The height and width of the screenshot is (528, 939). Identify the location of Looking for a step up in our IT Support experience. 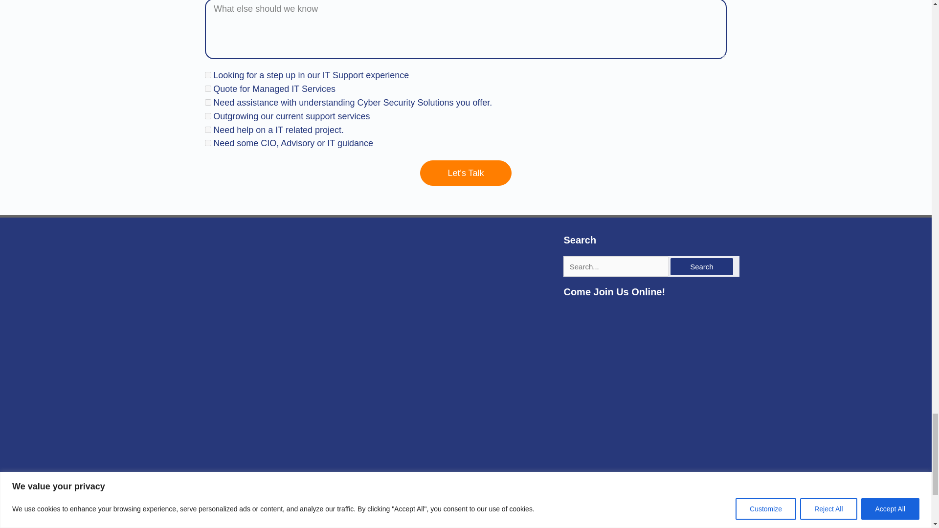
(208, 74).